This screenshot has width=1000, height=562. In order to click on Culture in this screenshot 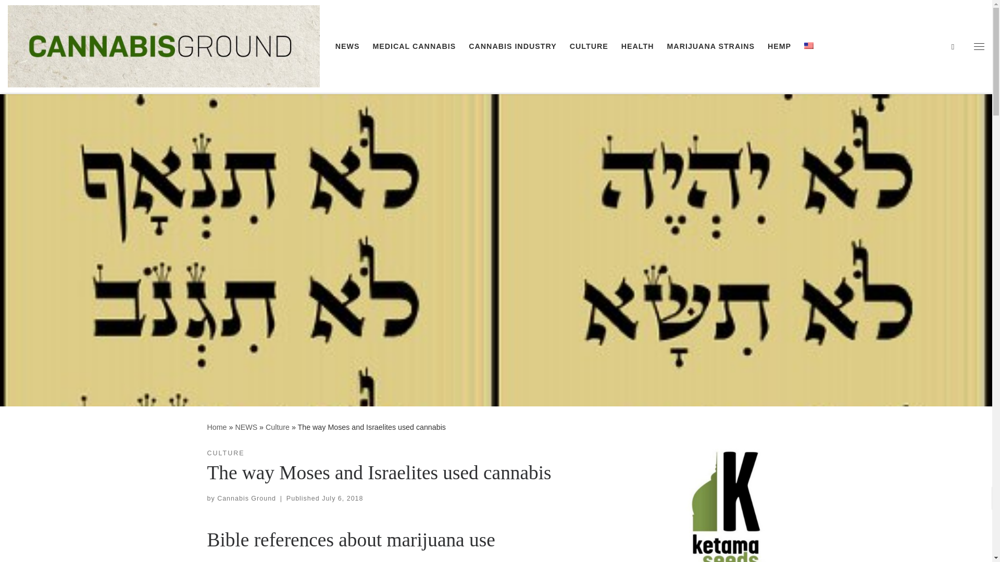, I will do `click(278, 427)`.